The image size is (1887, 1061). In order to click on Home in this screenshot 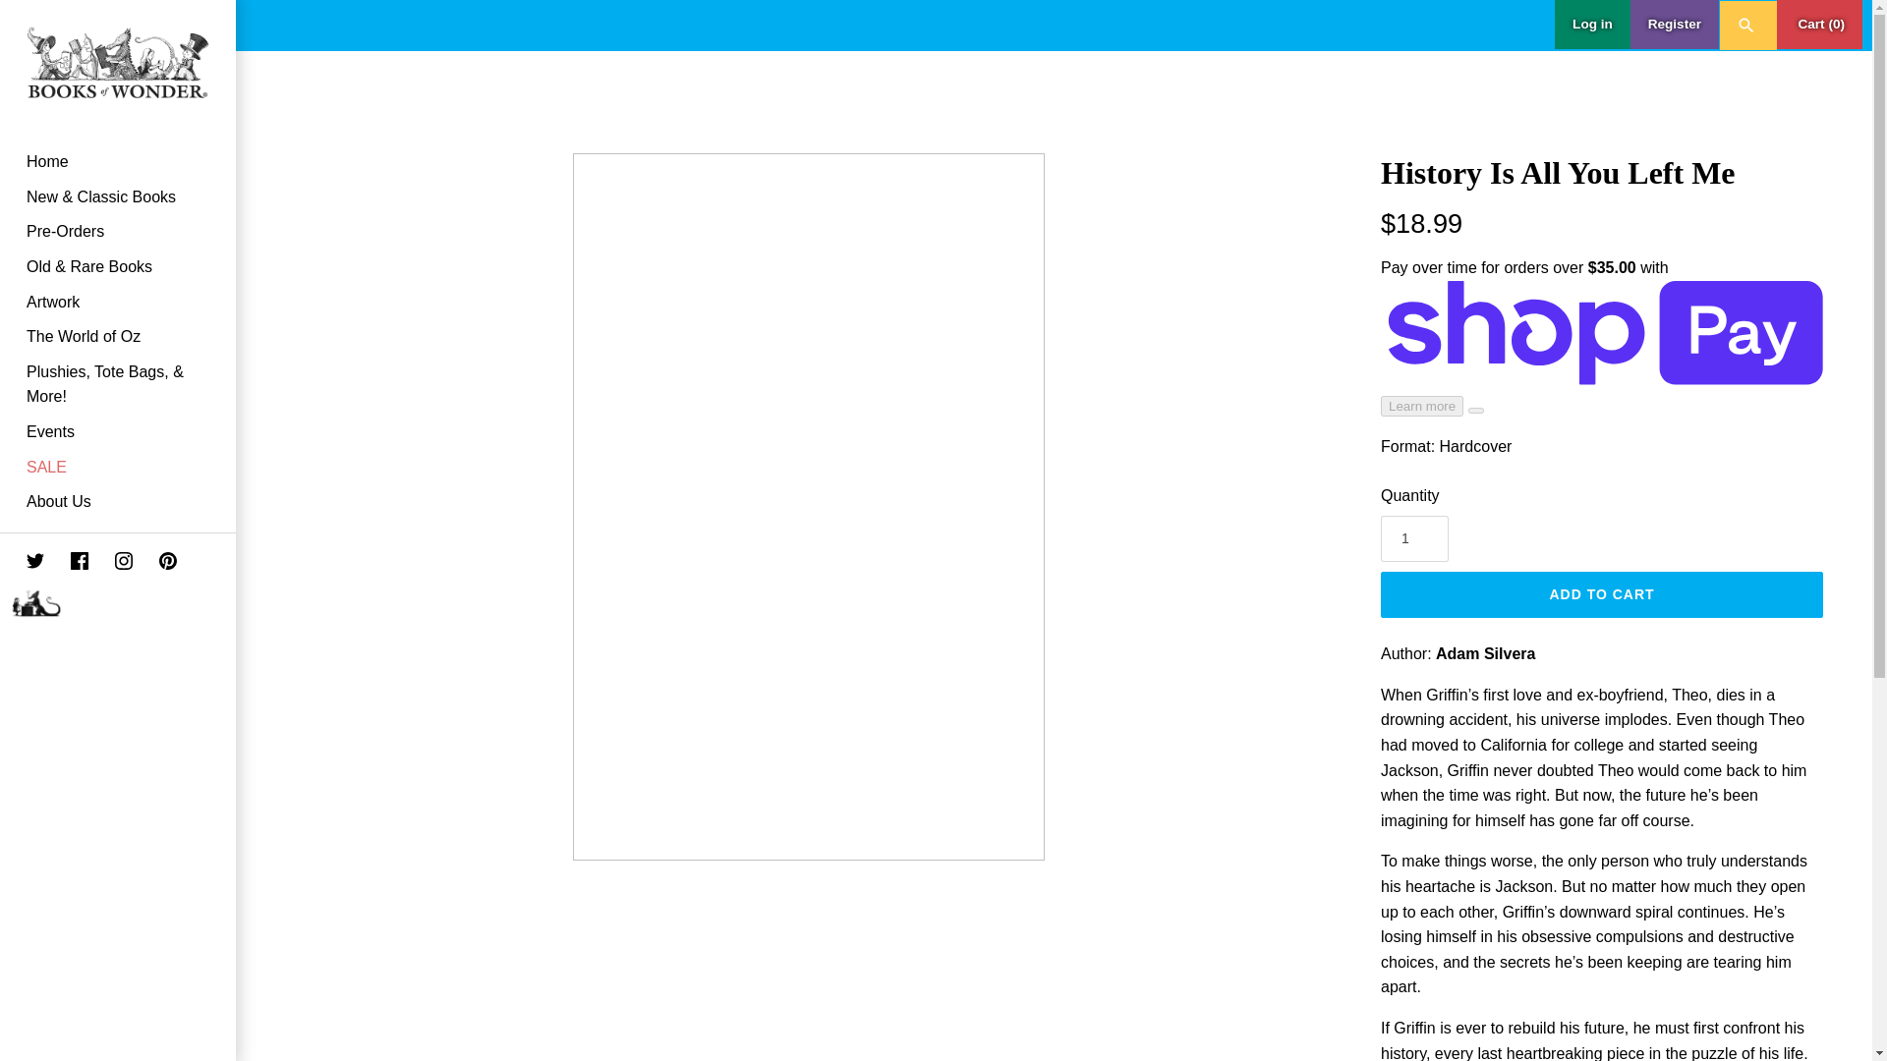, I will do `click(118, 161)`.